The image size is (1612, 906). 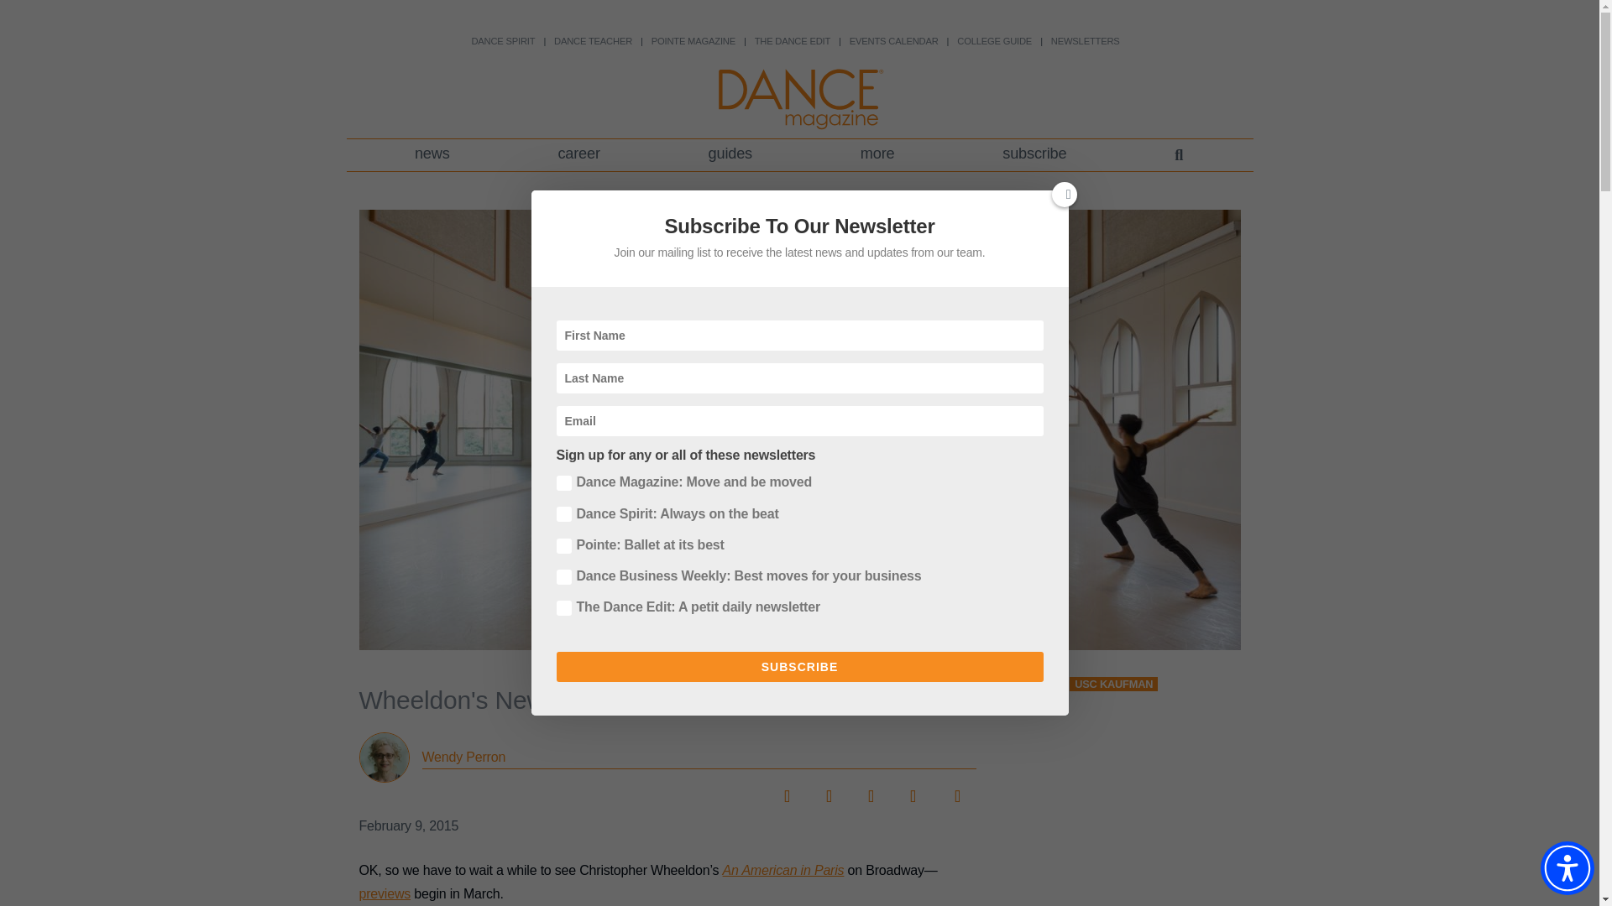 What do you see at coordinates (954, 790) in the screenshot?
I see `Share by Email` at bounding box center [954, 790].